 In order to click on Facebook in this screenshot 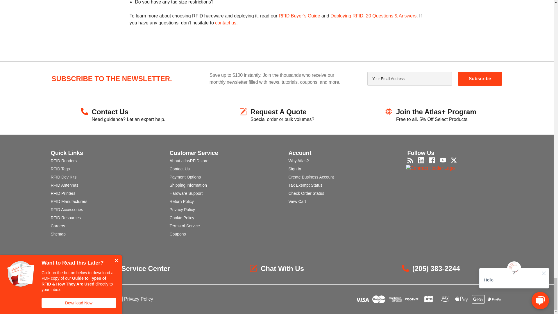, I will do `click(432, 160)`.